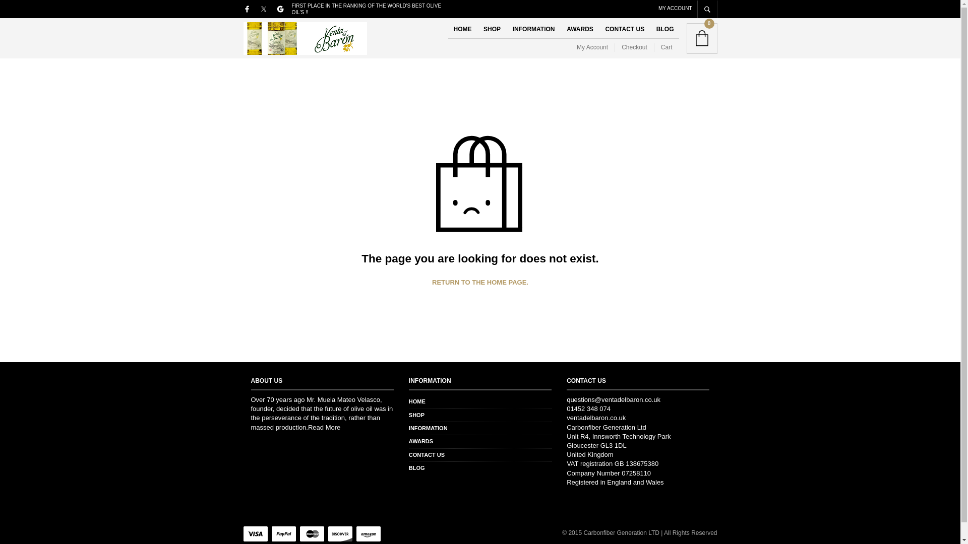 Image resolution: width=968 pixels, height=544 pixels. I want to click on CONTACT US, so click(625, 29).